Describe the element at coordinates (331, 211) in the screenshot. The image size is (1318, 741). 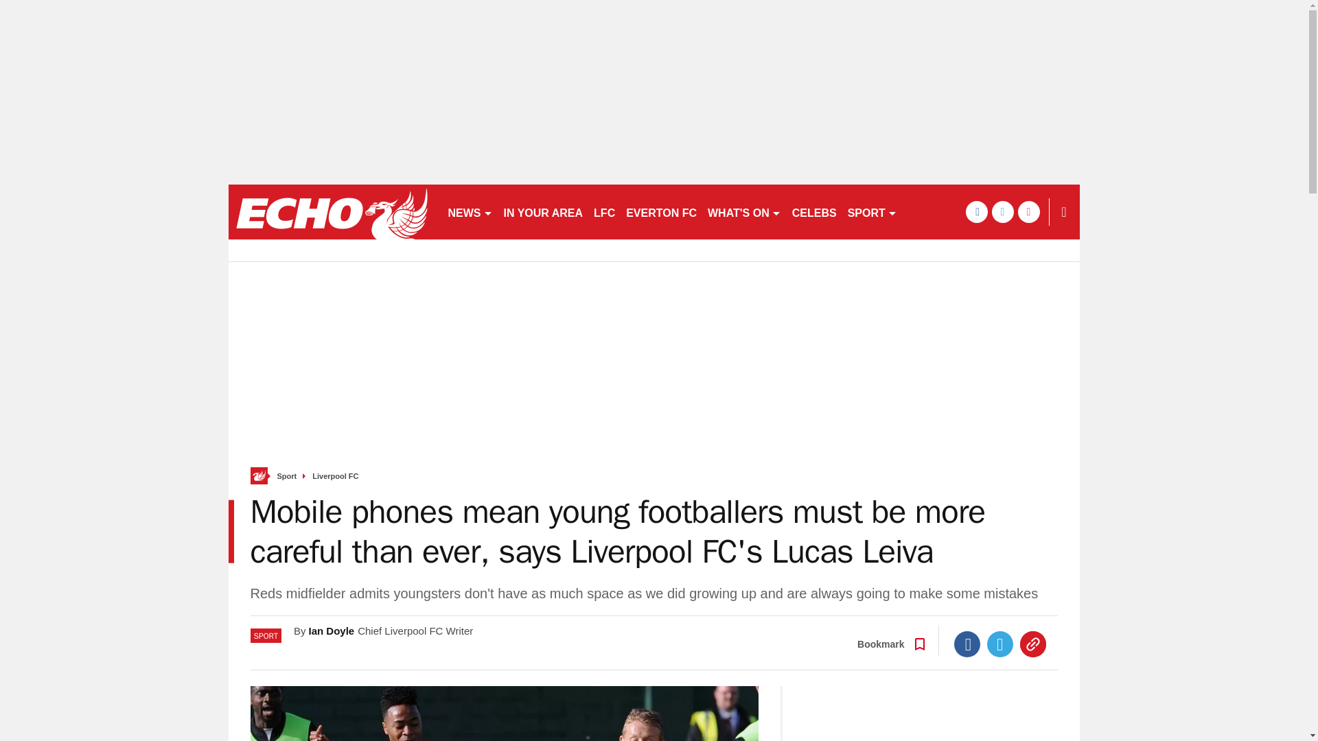
I see `liverpoolecho` at that location.